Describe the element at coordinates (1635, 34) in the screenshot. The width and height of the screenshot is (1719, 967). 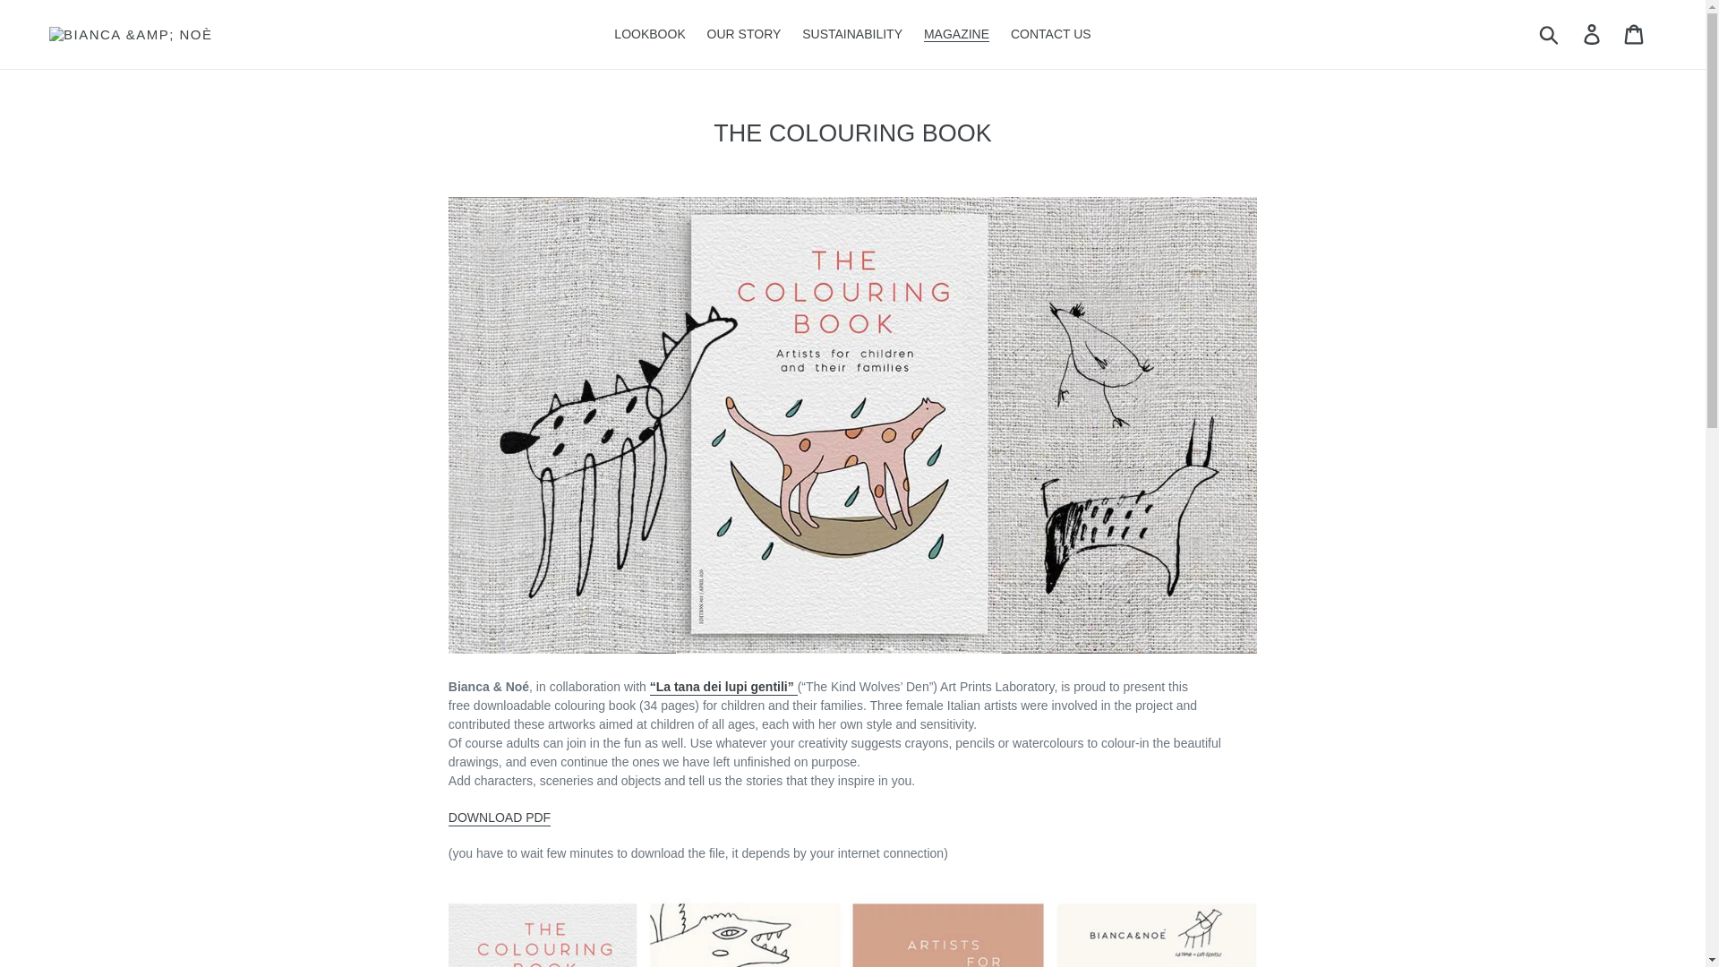
I see `Cart` at that location.